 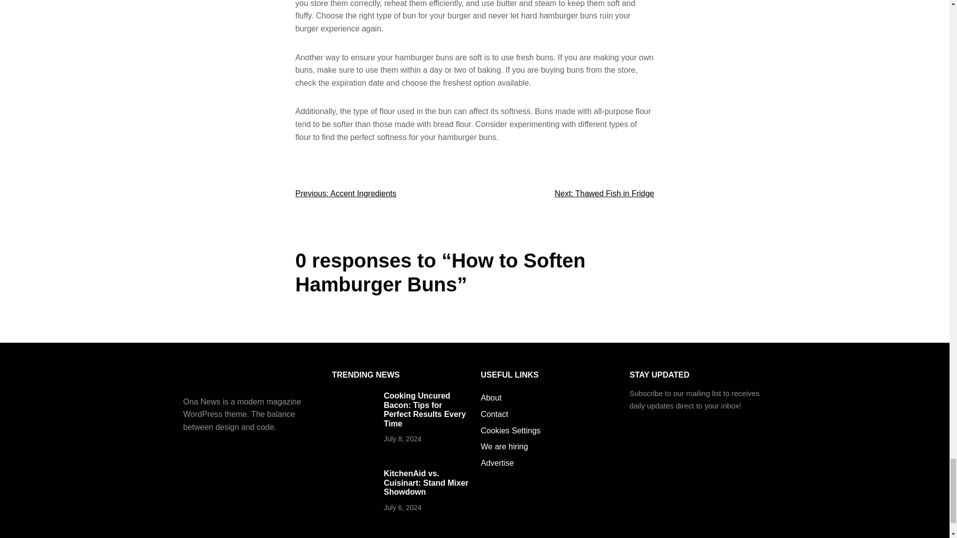 What do you see at coordinates (426, 482) in the screenshot?
I see `KitchenAid vs. Cuisinart: Stand Mixer Showdown` at bounding box center [426, 482].